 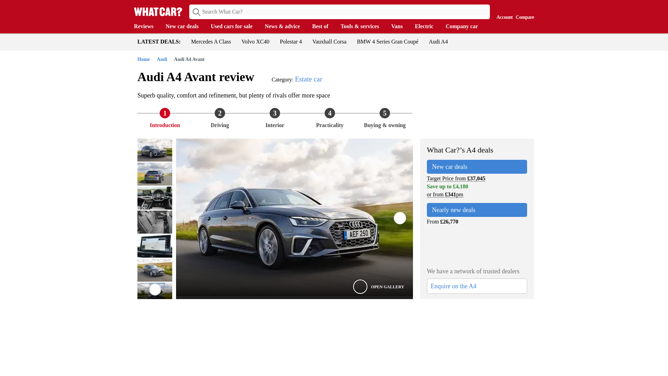 What do you see at coordinates (400, 26) in the screenshot?
I see `Vans` at bounding box center [400, 26].